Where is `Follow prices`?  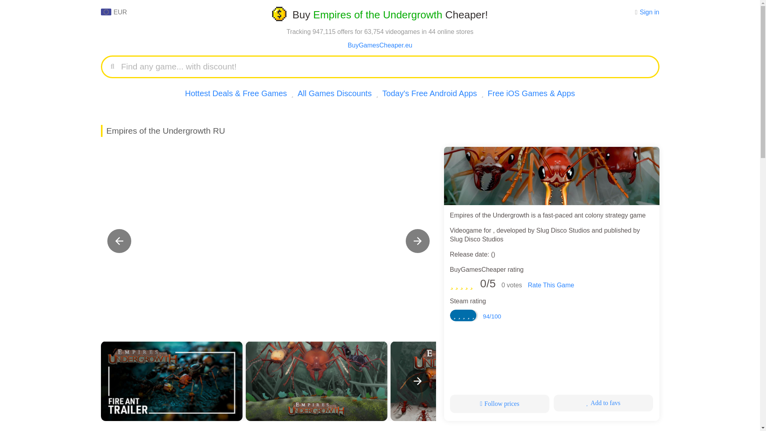
Follow prices is located at coordinates (500, 404).